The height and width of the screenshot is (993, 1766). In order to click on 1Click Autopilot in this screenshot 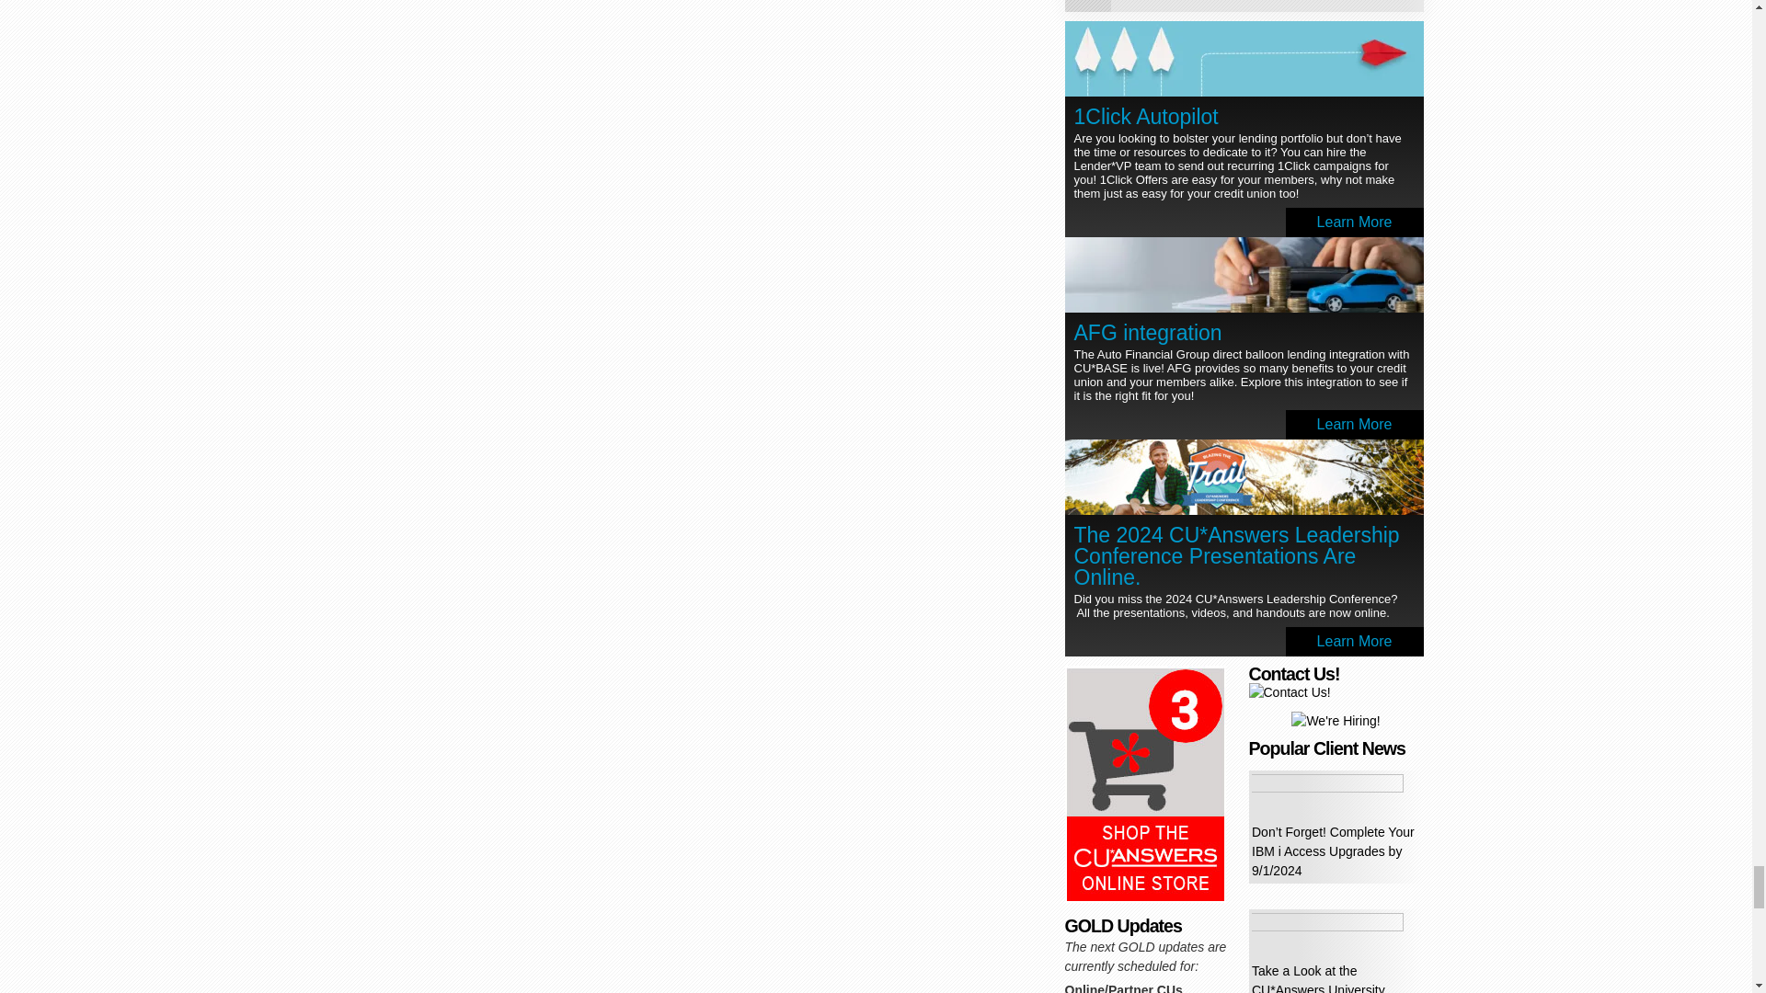, I will do `click(1146, 117)`.